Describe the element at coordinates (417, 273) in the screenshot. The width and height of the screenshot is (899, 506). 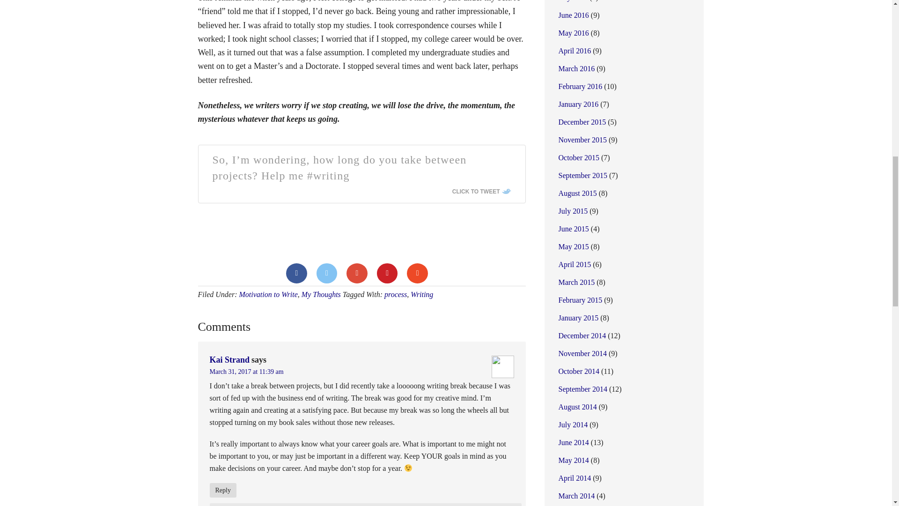
I see `Mail` at that location.